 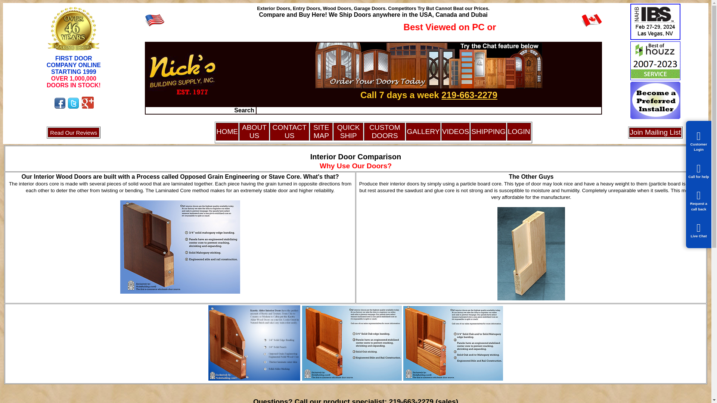 What do you see at coordinates (254, 131) in the screenshot?
I see `ABOUT US` at bounding box center [254, 131].